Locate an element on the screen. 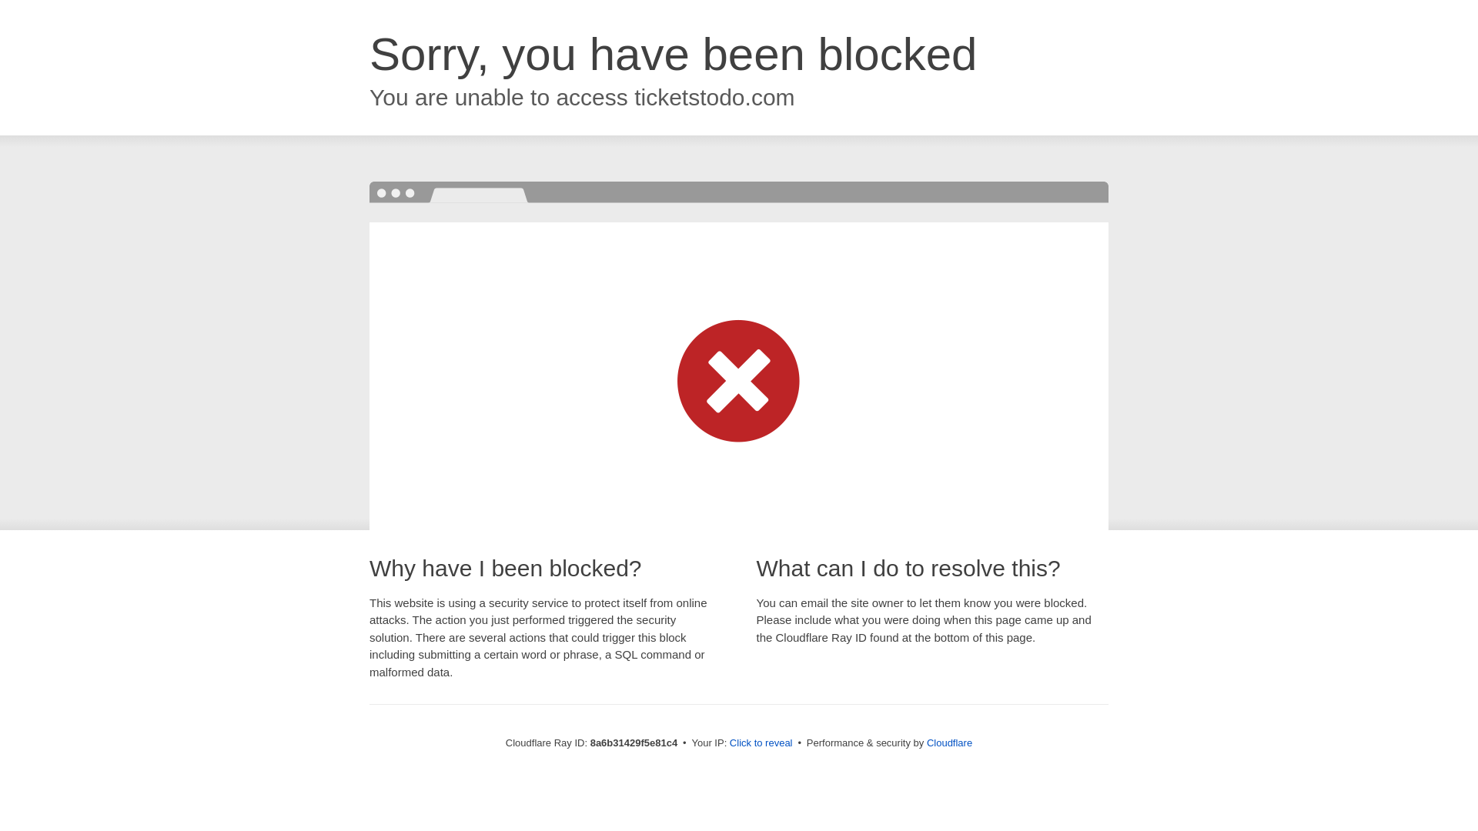 The height and width of the screenshot is (831, 1478). Click to reveal is located at coordinates (761, 743).